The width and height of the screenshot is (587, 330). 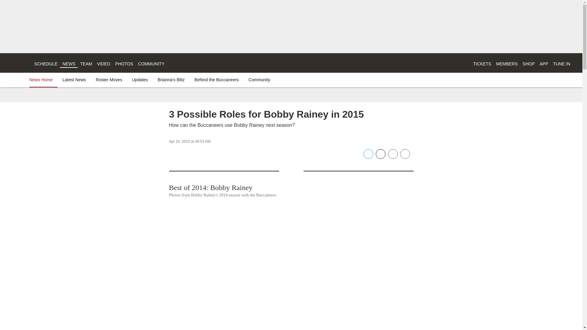 I want to click on News Home, so click(x=42, y=79).